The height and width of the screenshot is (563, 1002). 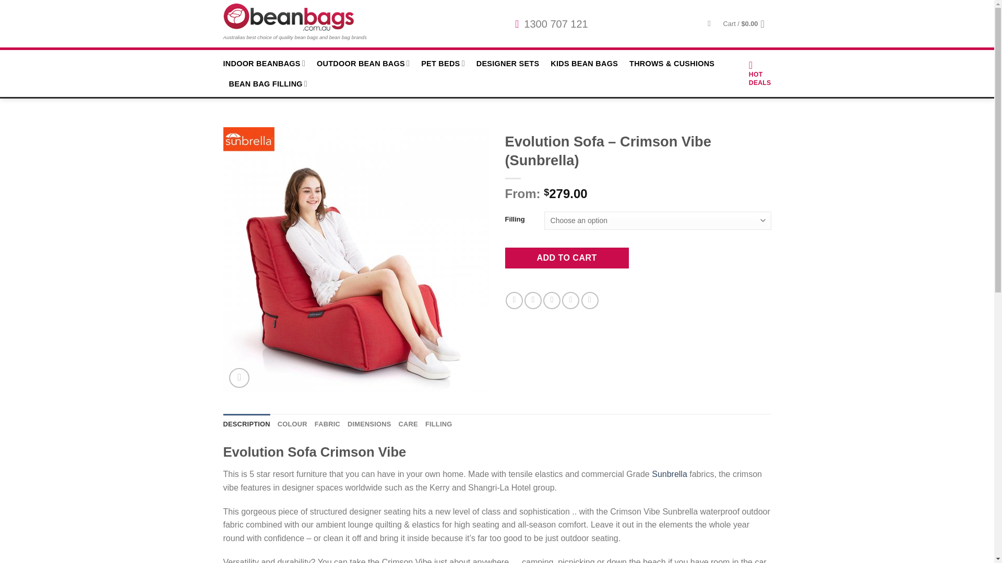 What do you see at coordinates (590, 300) in the screenshot?
I see `Share on LinkedIn` at bounding box center [590, 300].